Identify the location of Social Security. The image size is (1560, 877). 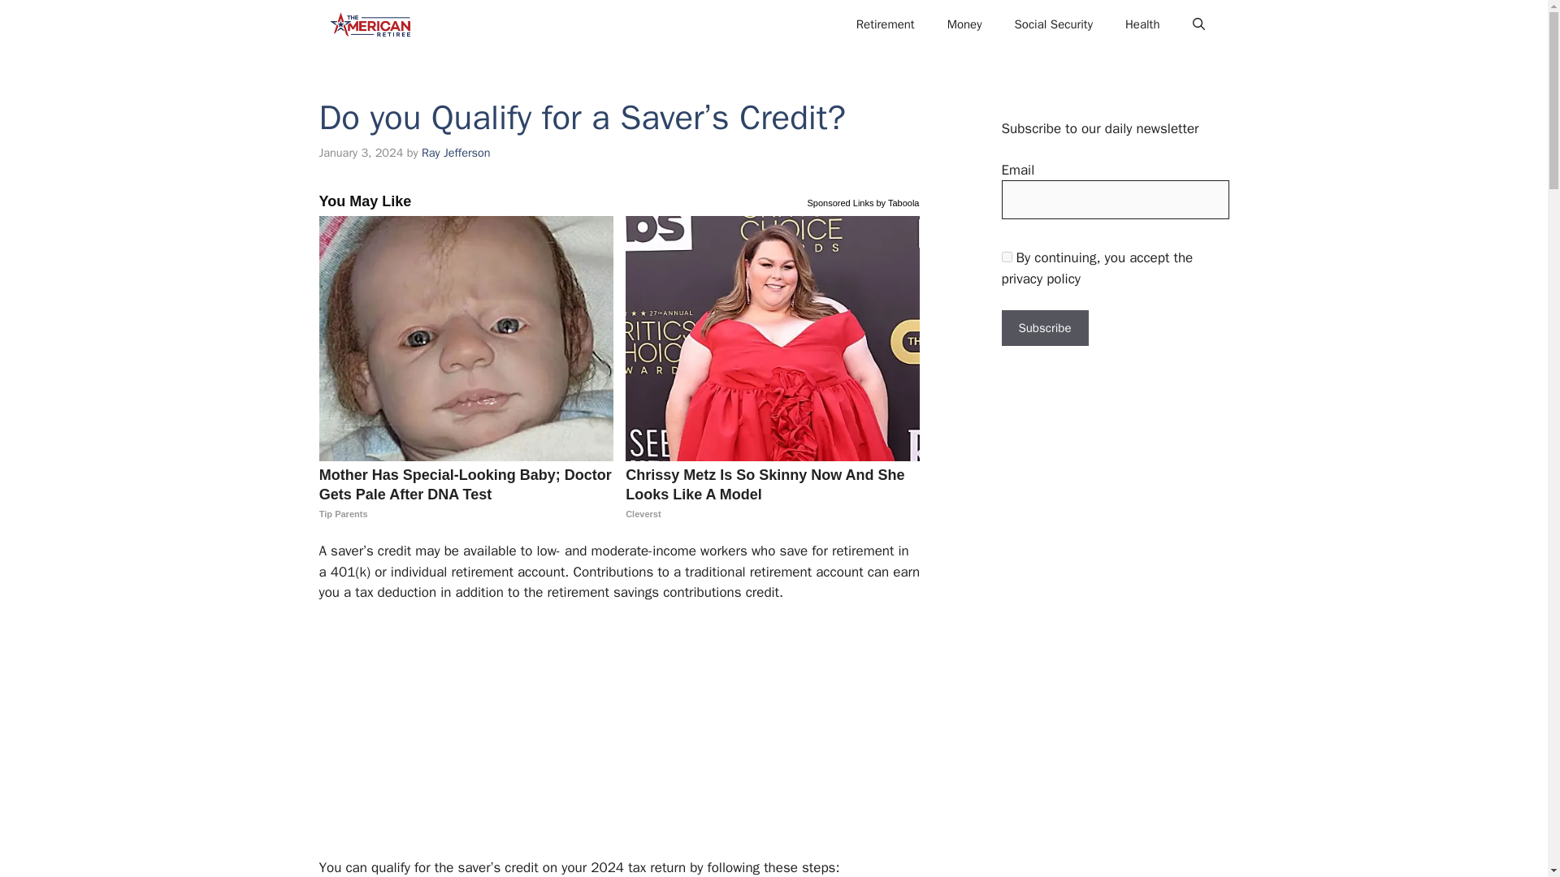
(1053, 24).